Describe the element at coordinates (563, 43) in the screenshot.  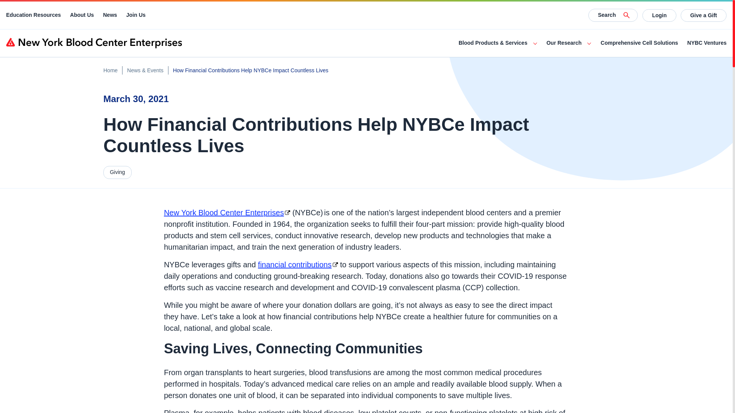
I see `Our Research` at that location.